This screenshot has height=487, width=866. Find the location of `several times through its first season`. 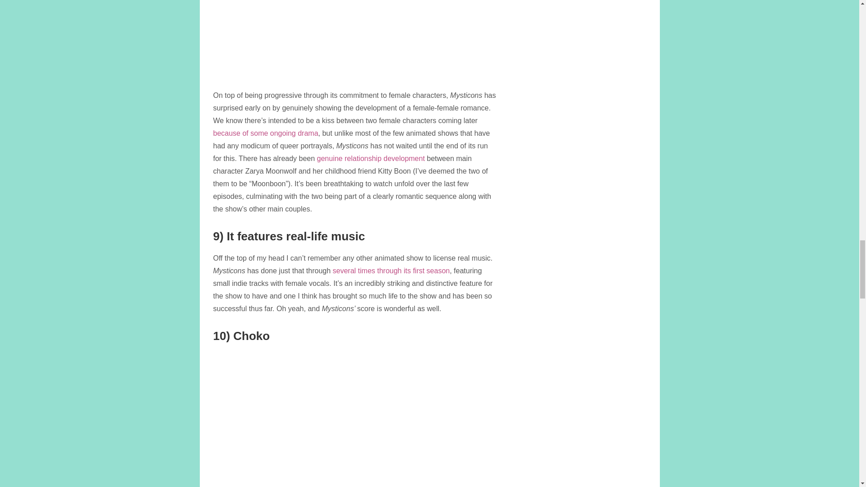

several times through its first season is located at coordinates (392, 271).